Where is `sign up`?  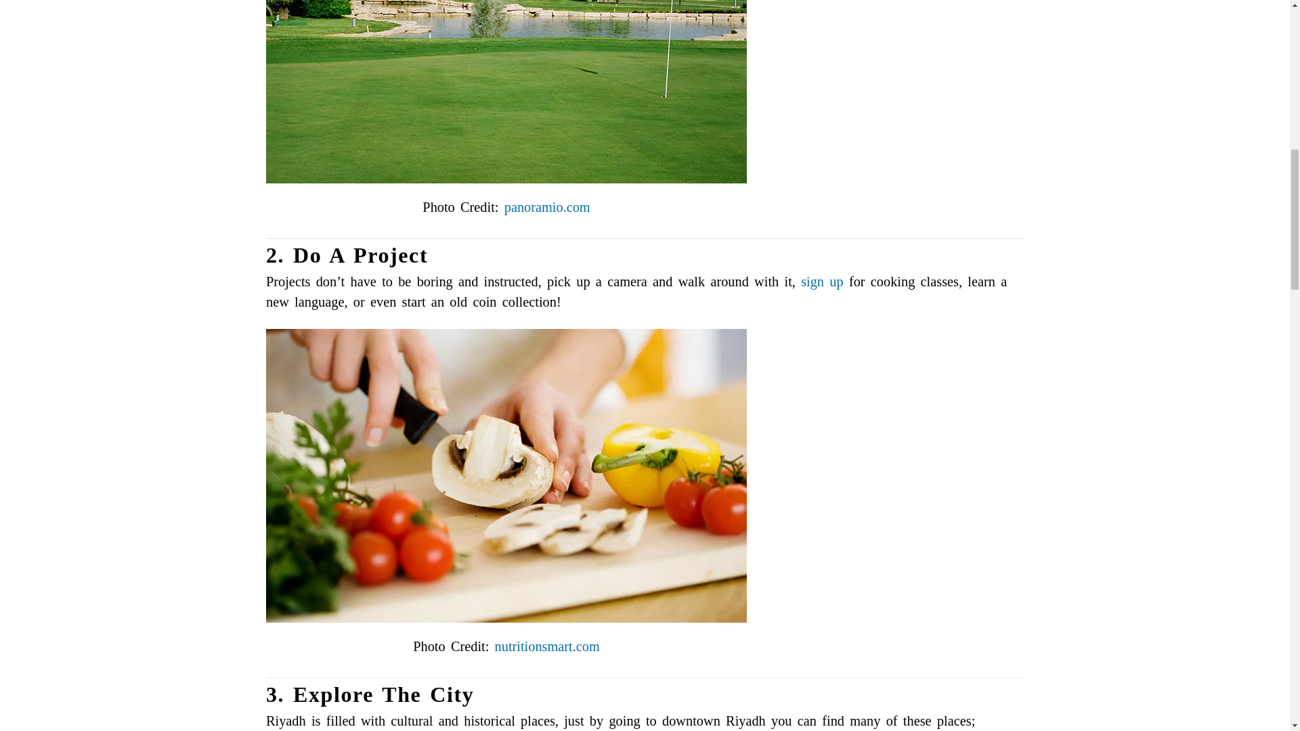 sign up is located at coordinates (821, 282).